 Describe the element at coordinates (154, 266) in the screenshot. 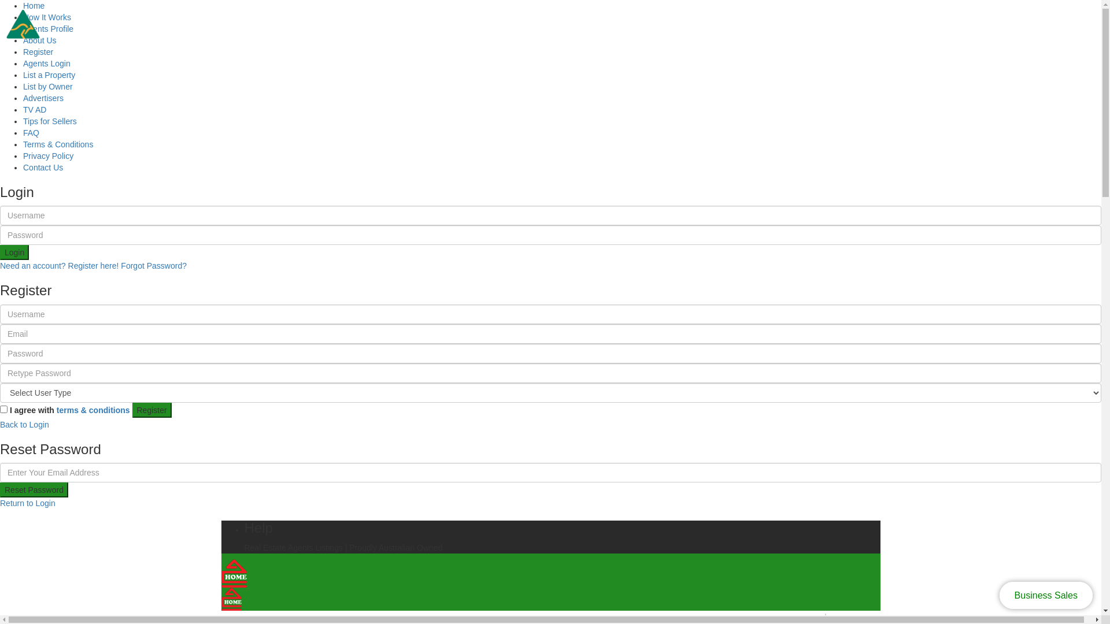

I see `Forgot Password?` at that location.